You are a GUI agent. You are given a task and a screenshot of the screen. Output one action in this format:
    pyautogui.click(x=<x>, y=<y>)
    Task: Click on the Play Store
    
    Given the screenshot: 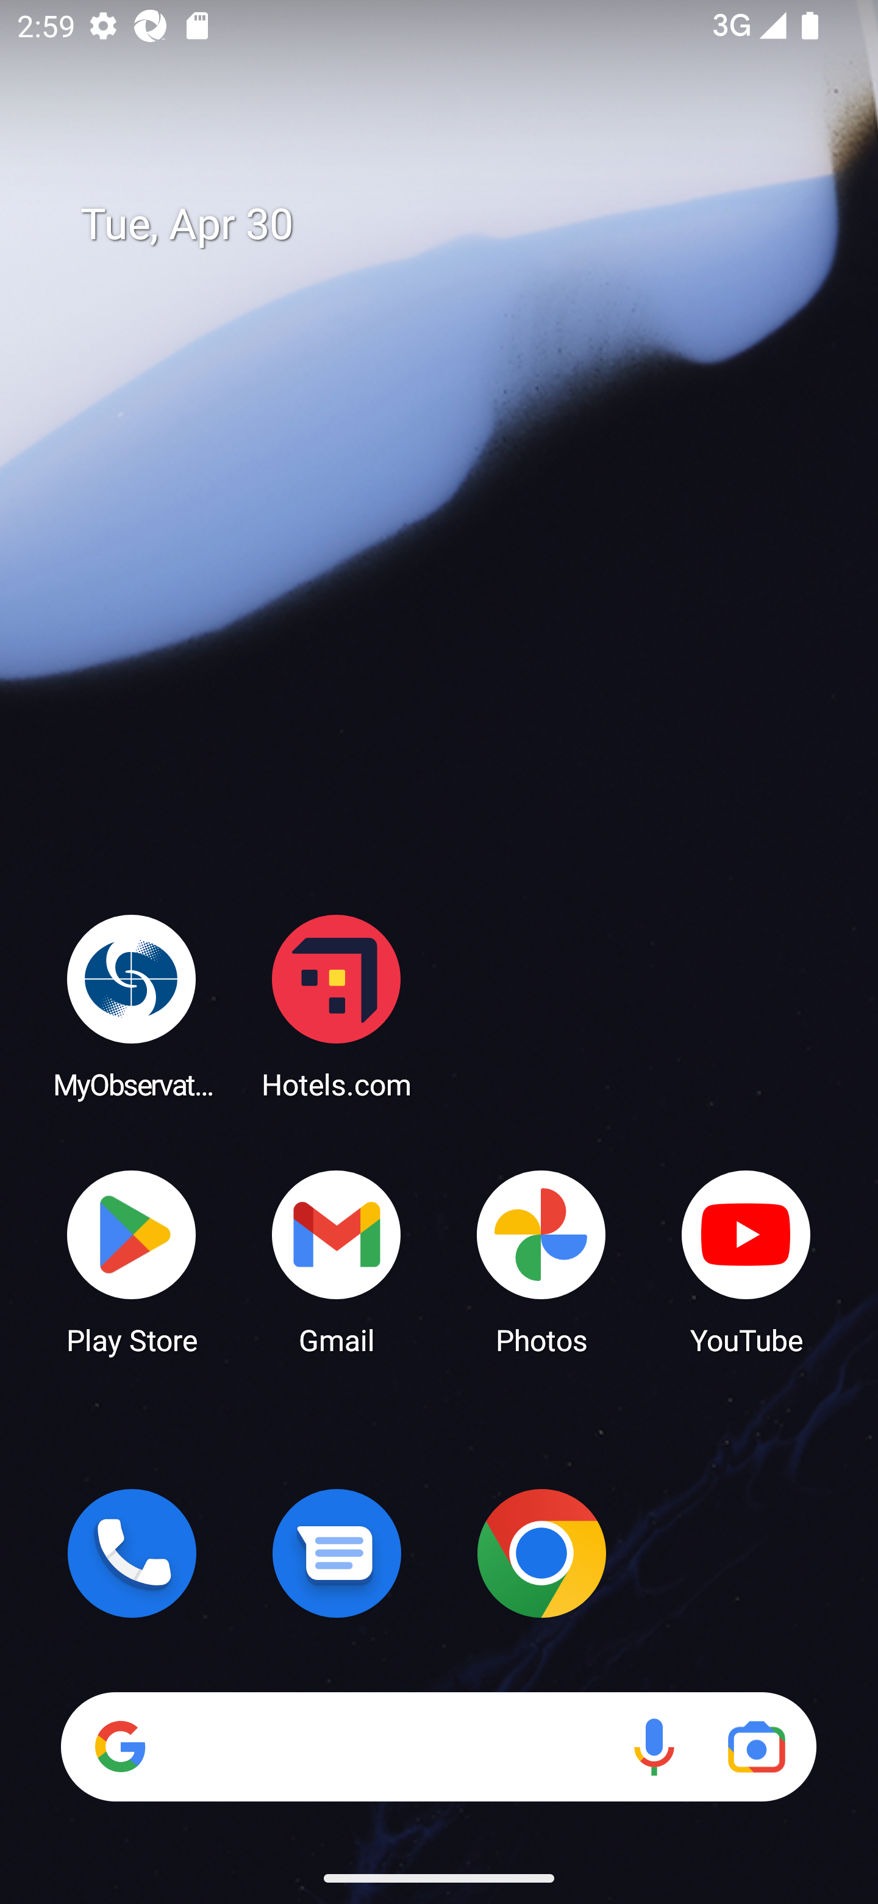 What is the action you would take?
    pyautogui.click(x=132, y=1261)
    